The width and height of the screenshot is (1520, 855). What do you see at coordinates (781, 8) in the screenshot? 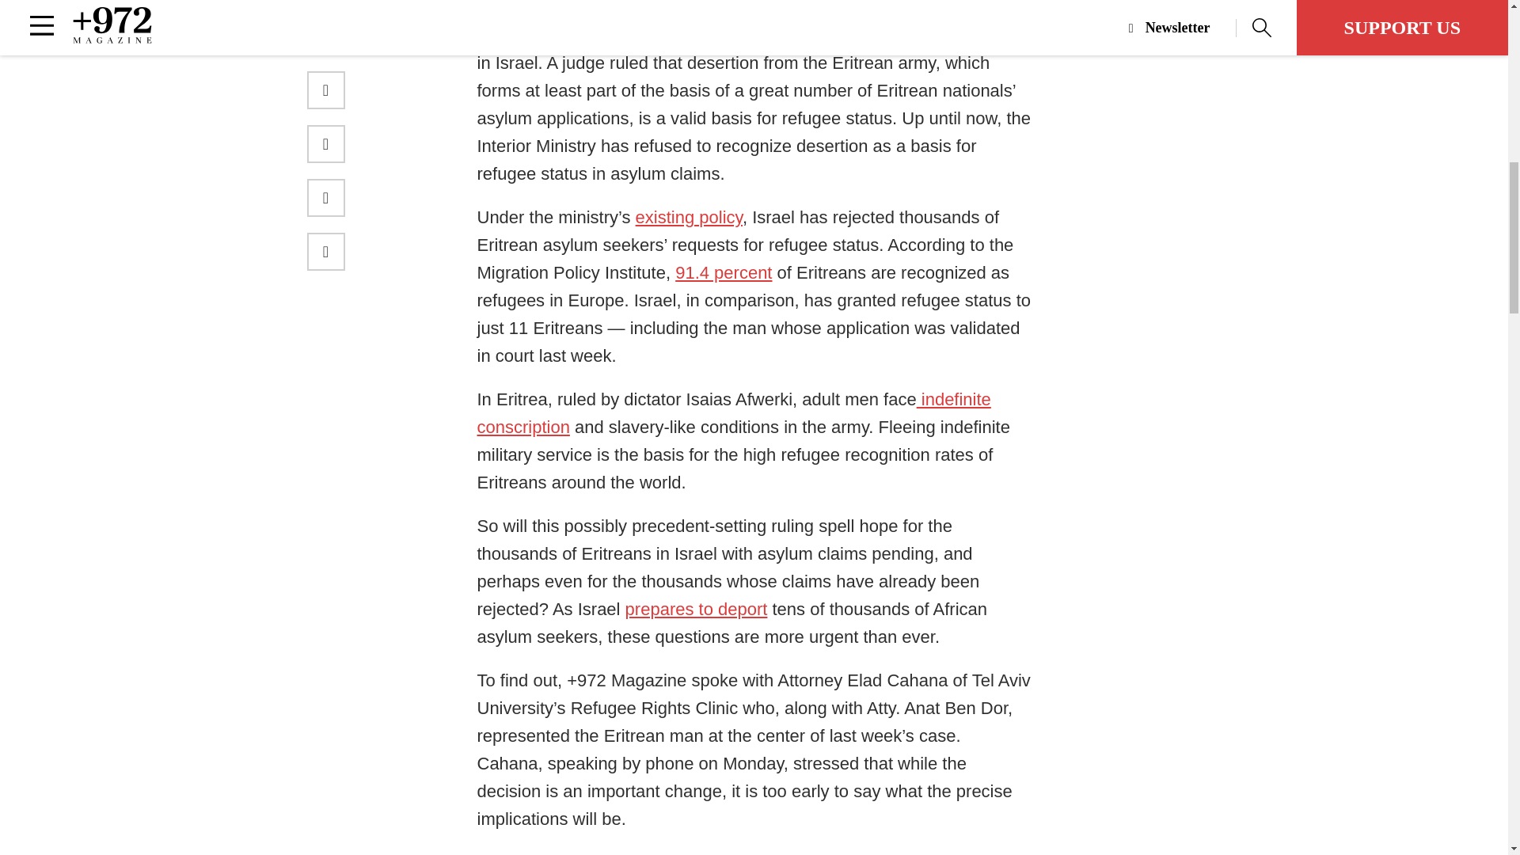
I see `last week` at bounding box center [781, 8].